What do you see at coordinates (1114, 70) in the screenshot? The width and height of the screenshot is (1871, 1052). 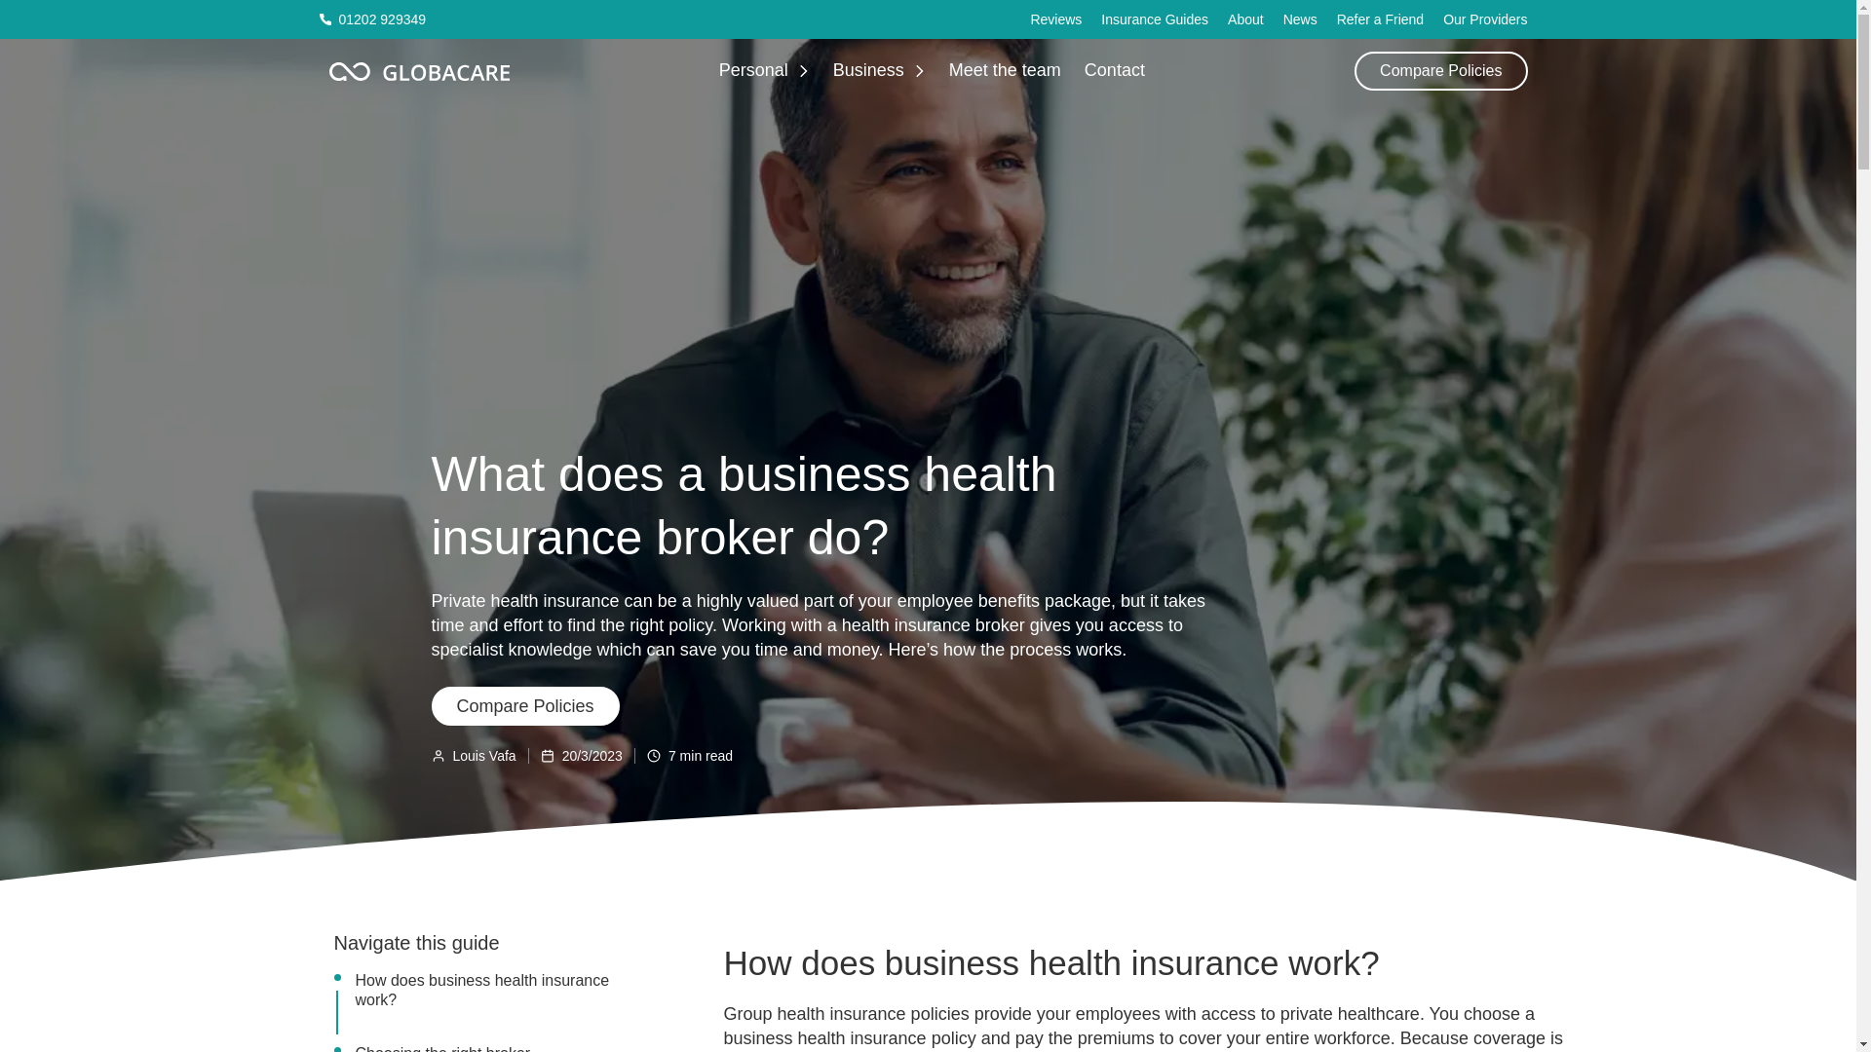 I see `Contact` at bounding box center [1114, 70].